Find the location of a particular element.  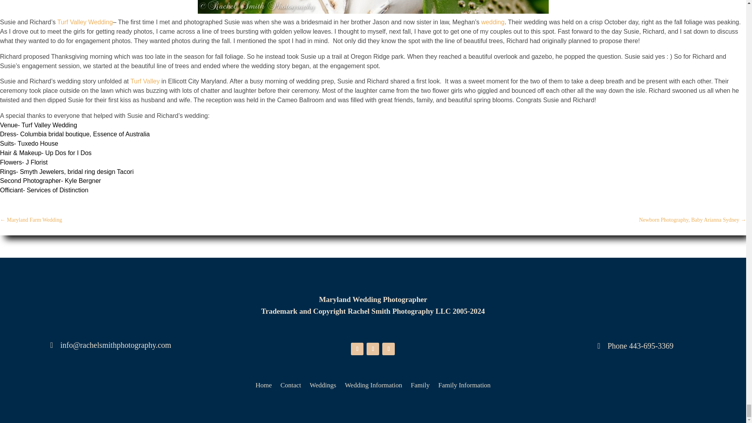

wedding is located at coordinates (493, 22).